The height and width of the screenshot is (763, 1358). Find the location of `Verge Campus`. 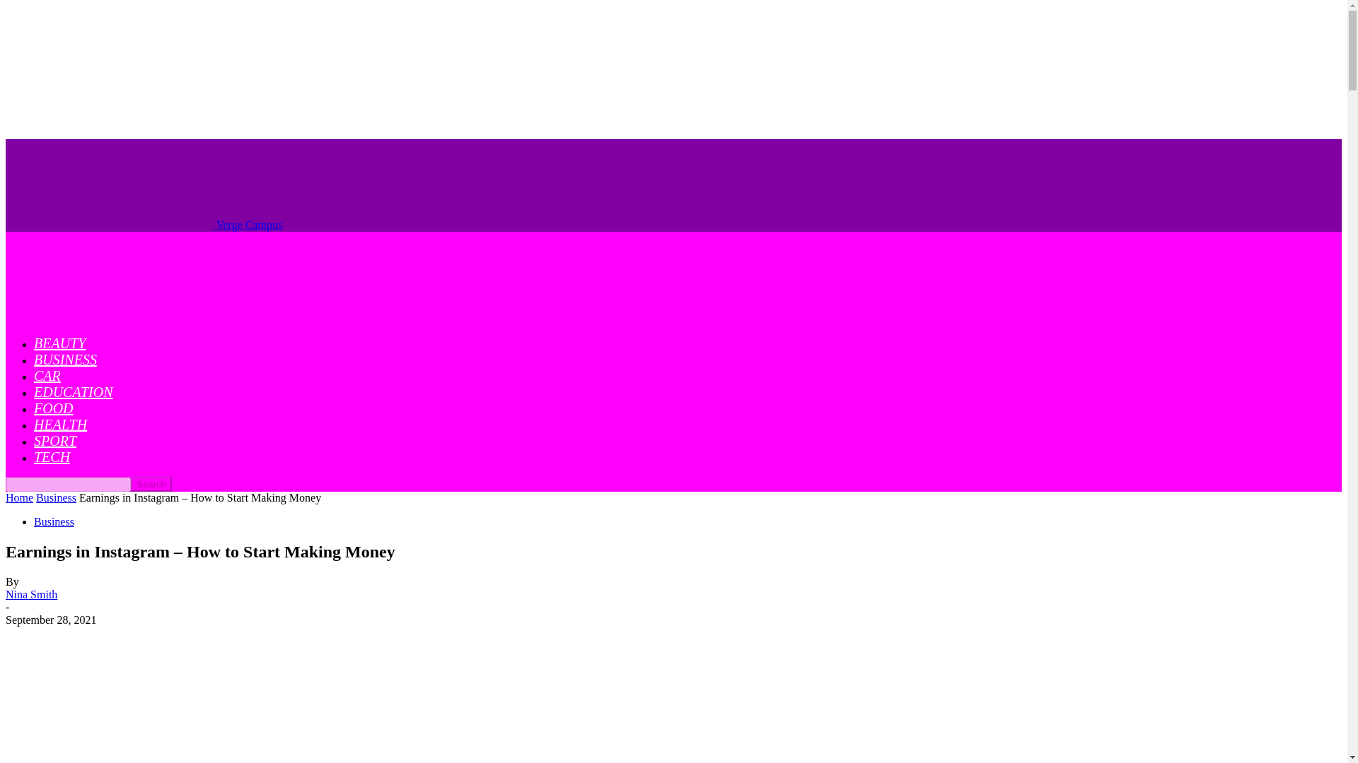

Verge Campus is located at coordinates (144, 225).